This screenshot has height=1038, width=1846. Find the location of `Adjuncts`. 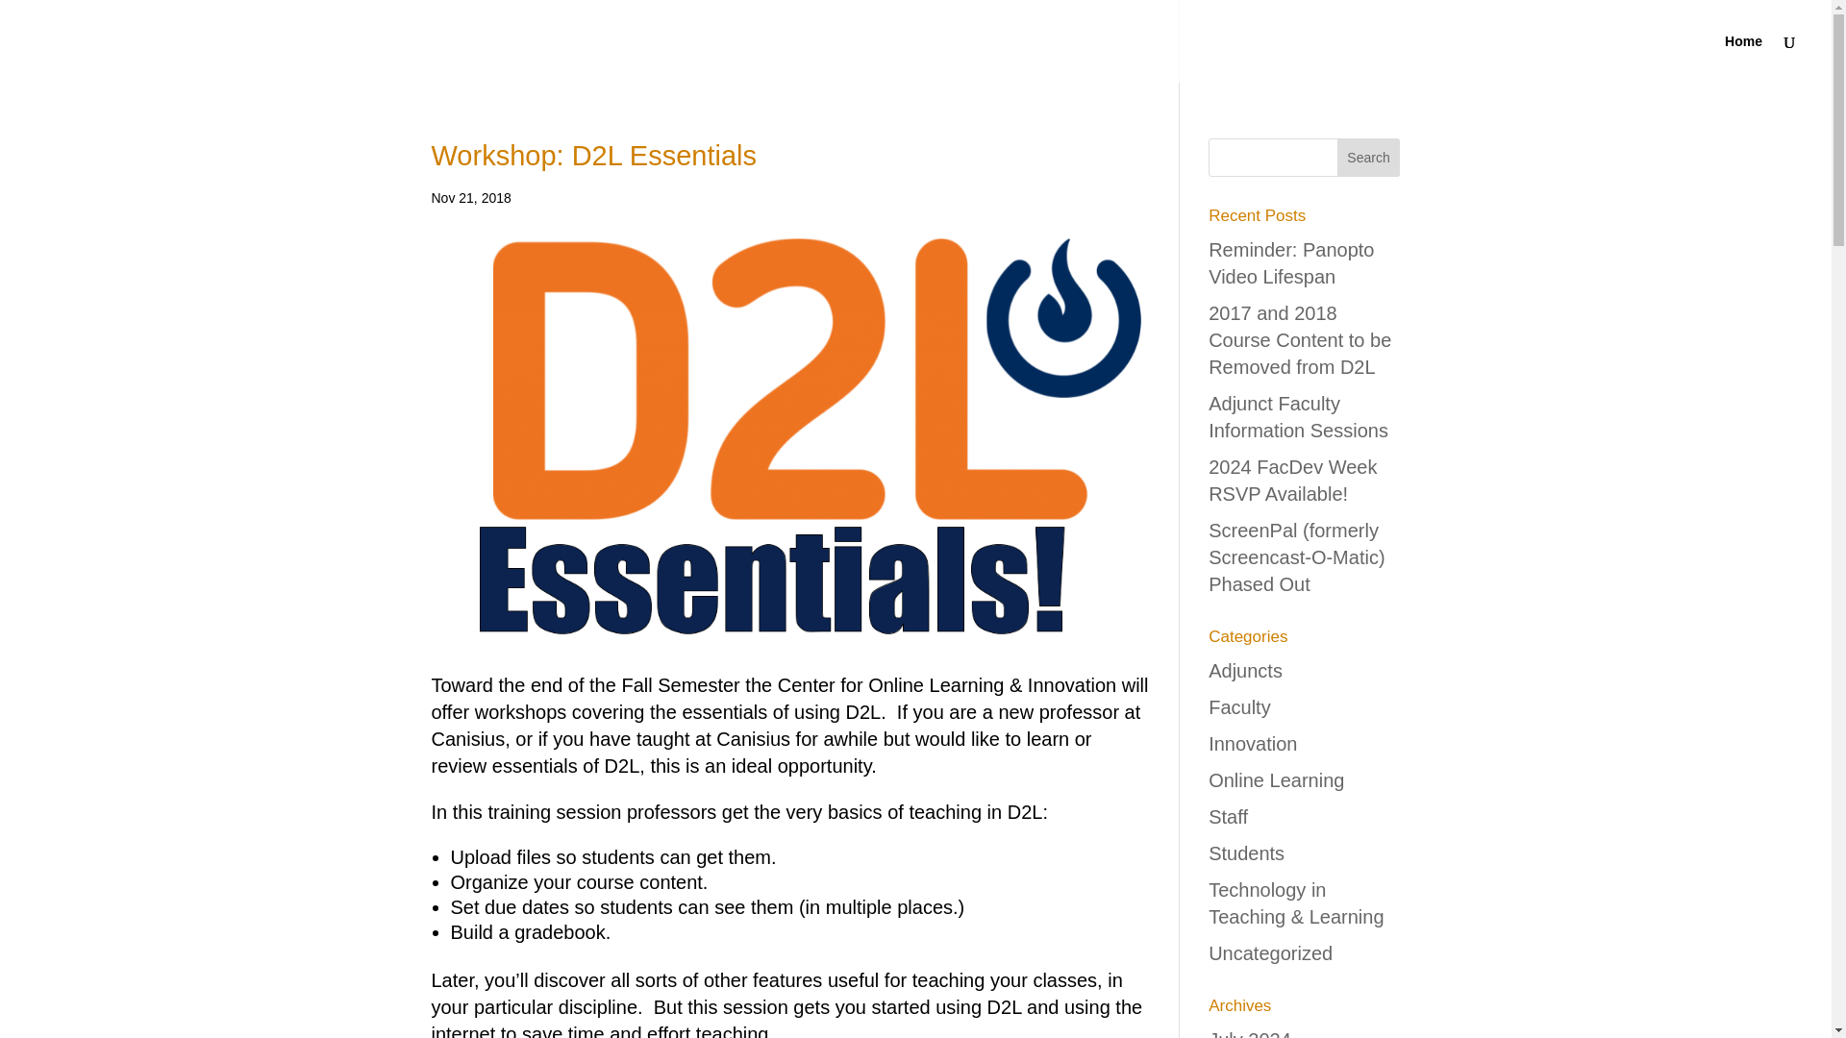

Adjuncts is located at coordinates (1246, 670).